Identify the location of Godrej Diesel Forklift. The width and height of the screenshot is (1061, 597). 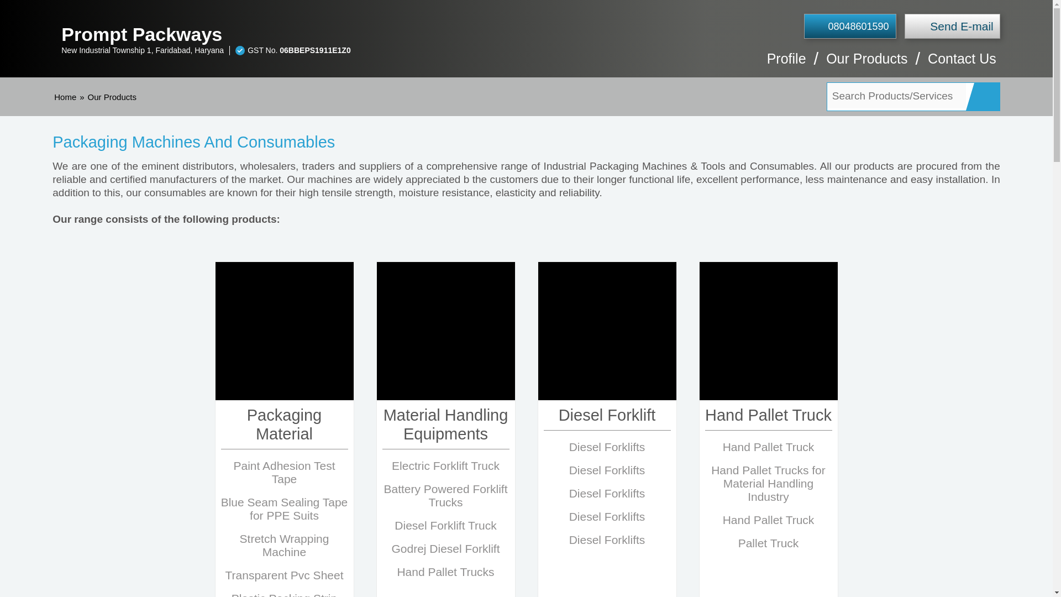
(445, 548).